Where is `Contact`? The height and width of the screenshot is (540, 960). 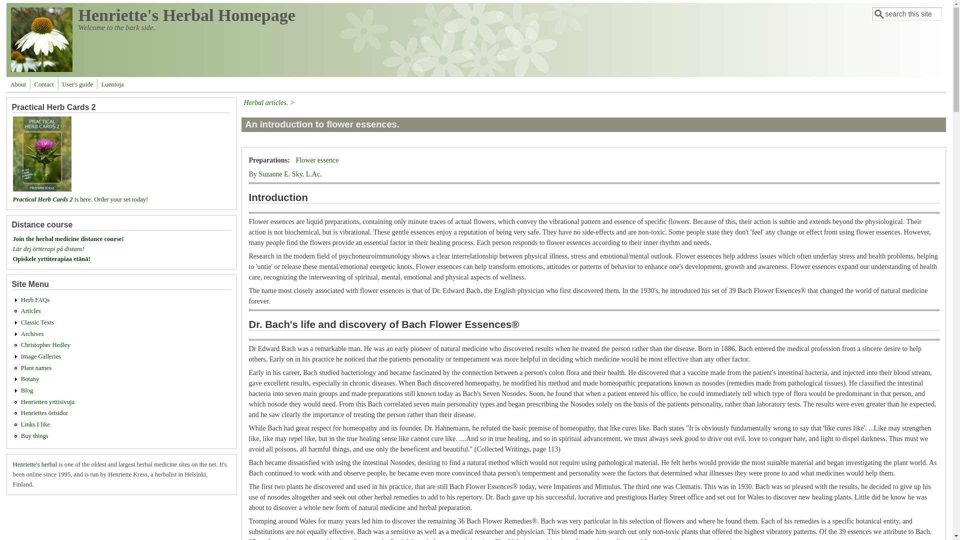
Contact is located at coordinates (44, 84).